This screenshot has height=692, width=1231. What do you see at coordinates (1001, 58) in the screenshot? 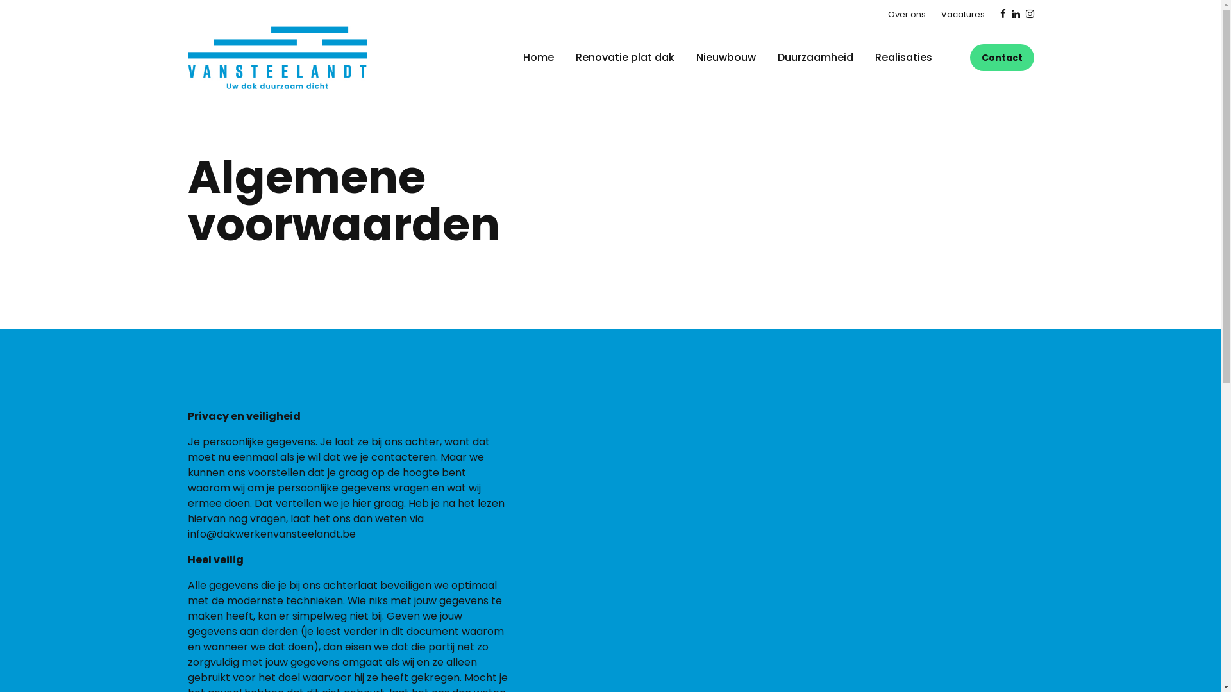
I see `Contact` at bounding box center [1001, 58].